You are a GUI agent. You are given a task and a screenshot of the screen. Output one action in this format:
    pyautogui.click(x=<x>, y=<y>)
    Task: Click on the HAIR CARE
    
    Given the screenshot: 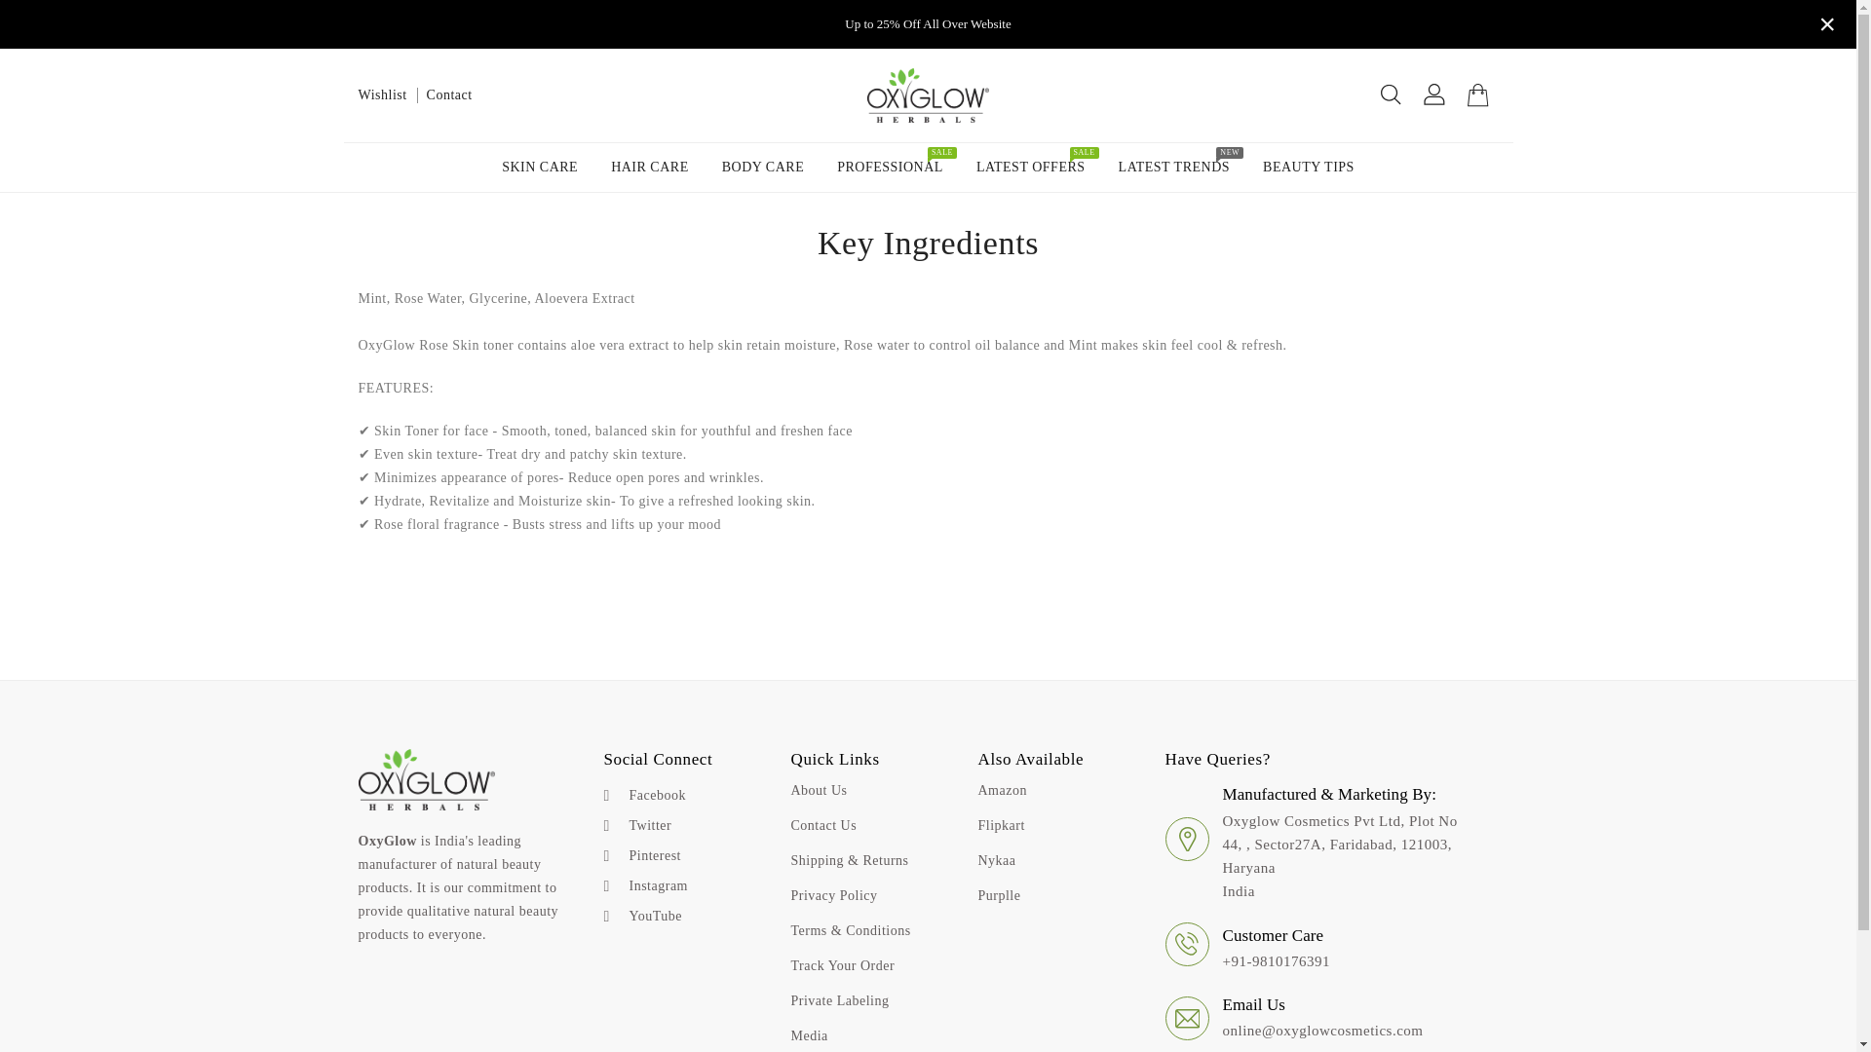 What is the action you would take?
    pyautogui.click(x=891, y=167)
    